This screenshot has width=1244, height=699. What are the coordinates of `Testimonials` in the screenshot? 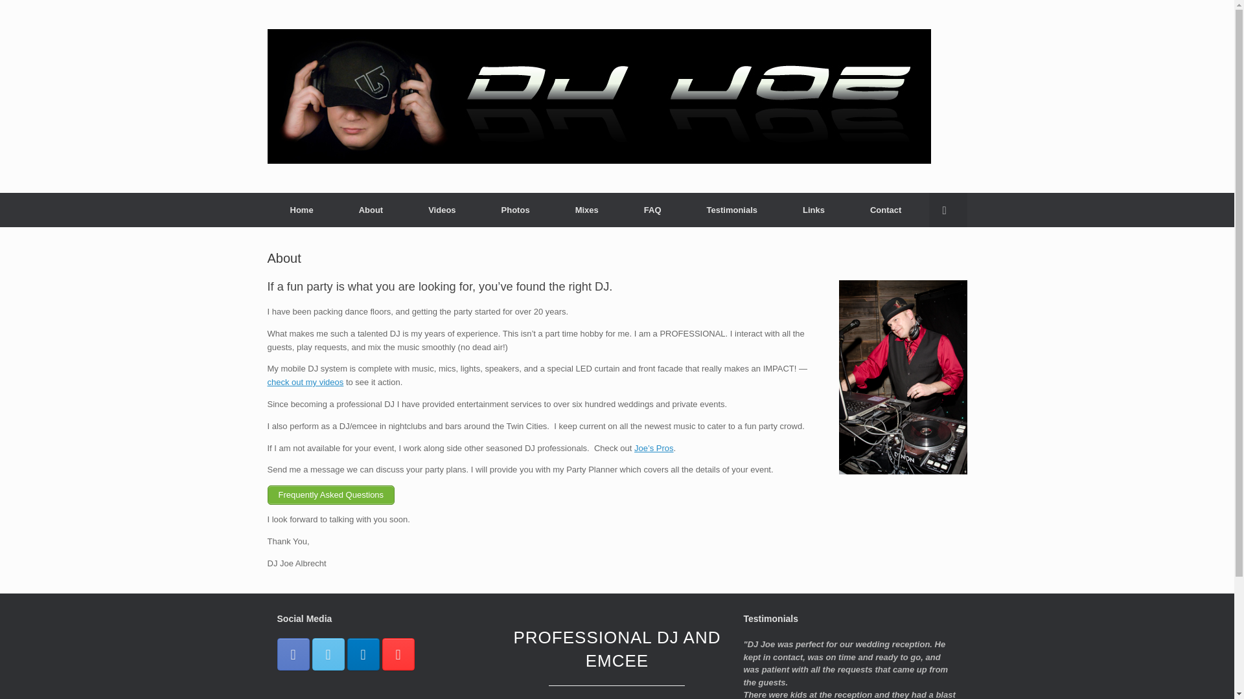 It's located at (732, 210).